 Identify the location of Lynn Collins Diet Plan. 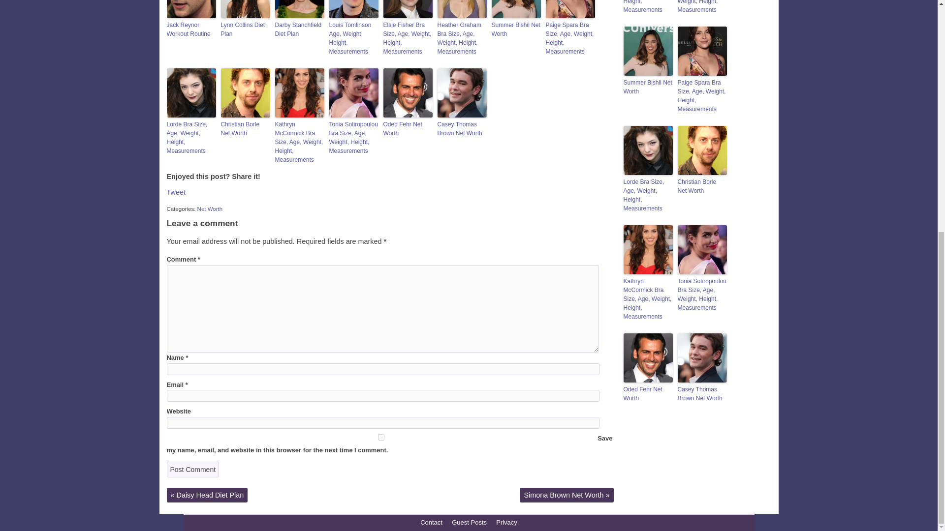
(245, 29).